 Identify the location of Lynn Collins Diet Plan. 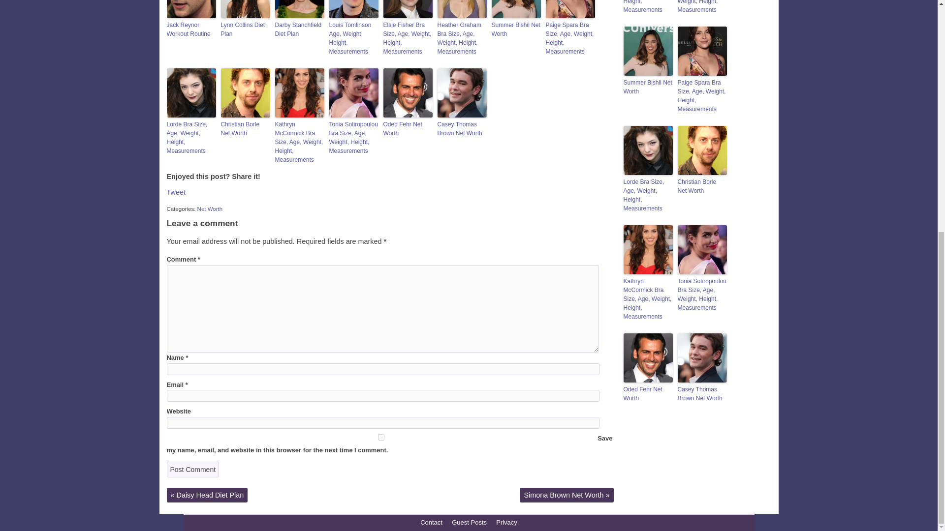
(245, 29).